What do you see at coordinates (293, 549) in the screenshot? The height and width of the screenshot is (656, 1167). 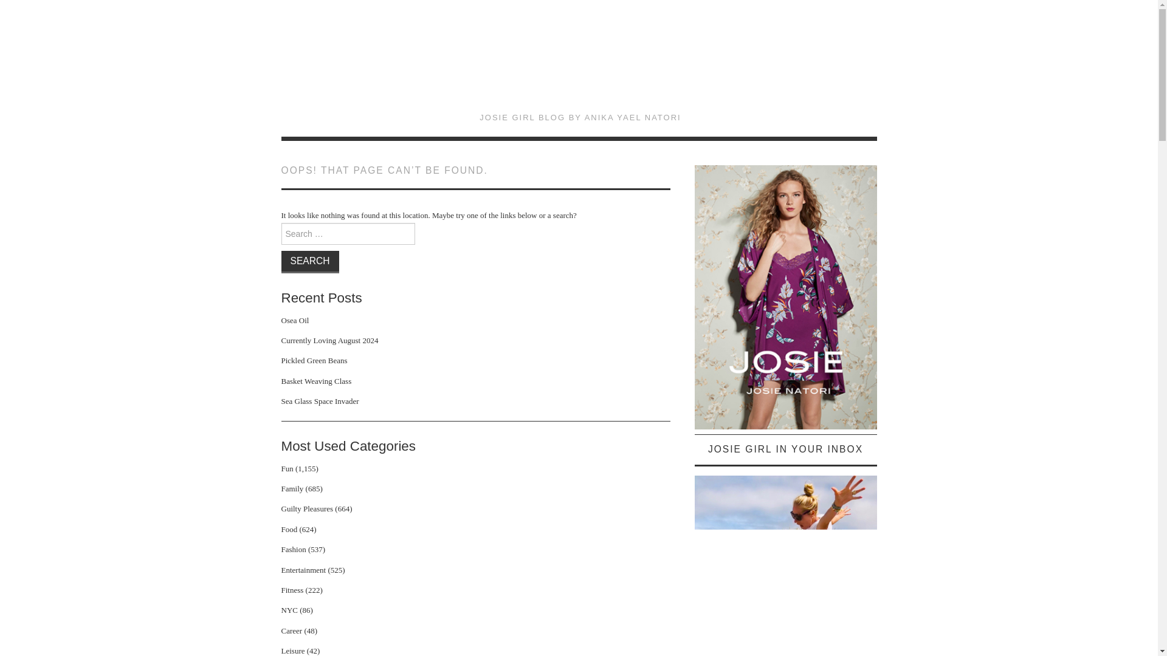 I see `Fashion` at bounding box center [293, 549].